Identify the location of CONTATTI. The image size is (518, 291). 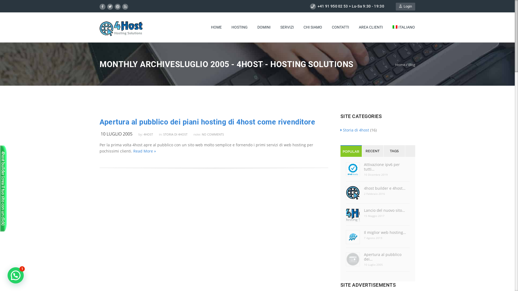
(340, 27).